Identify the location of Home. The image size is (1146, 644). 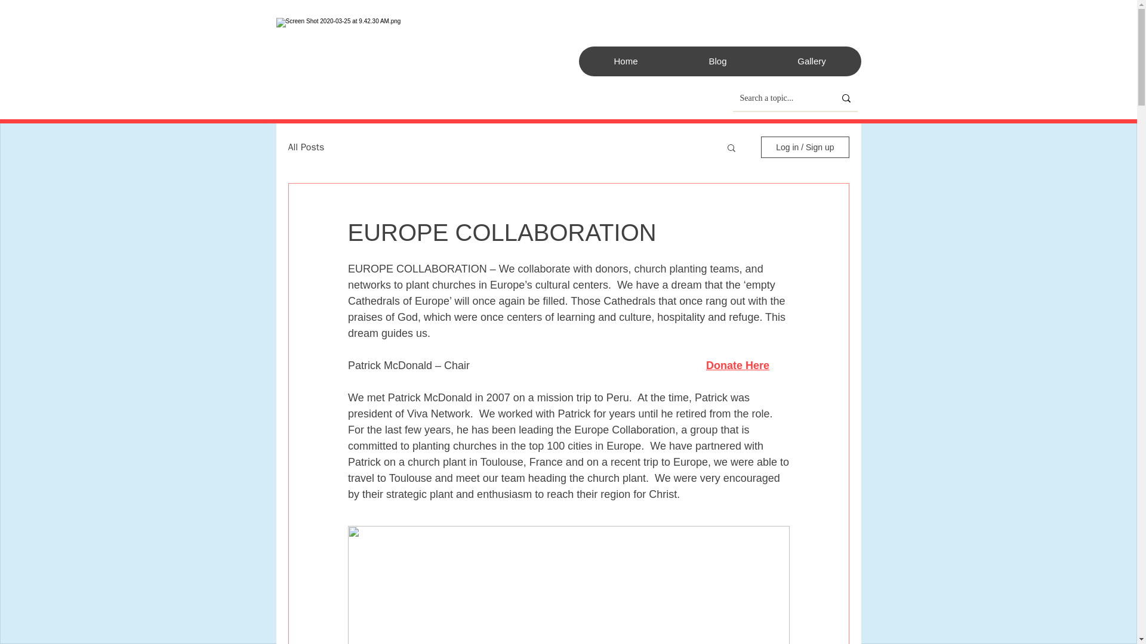
(626, 61).